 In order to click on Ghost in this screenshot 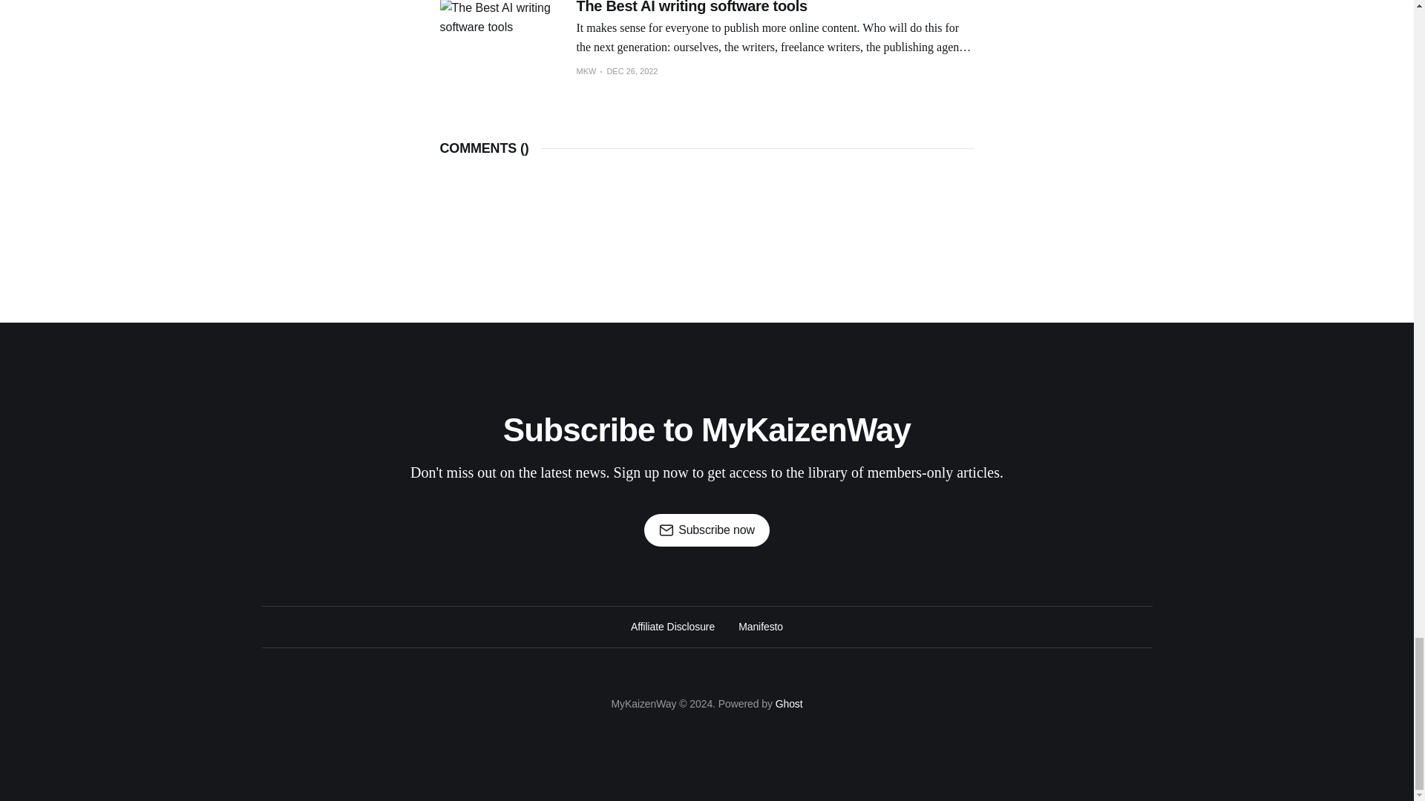, I will do `click(789, 703)`.